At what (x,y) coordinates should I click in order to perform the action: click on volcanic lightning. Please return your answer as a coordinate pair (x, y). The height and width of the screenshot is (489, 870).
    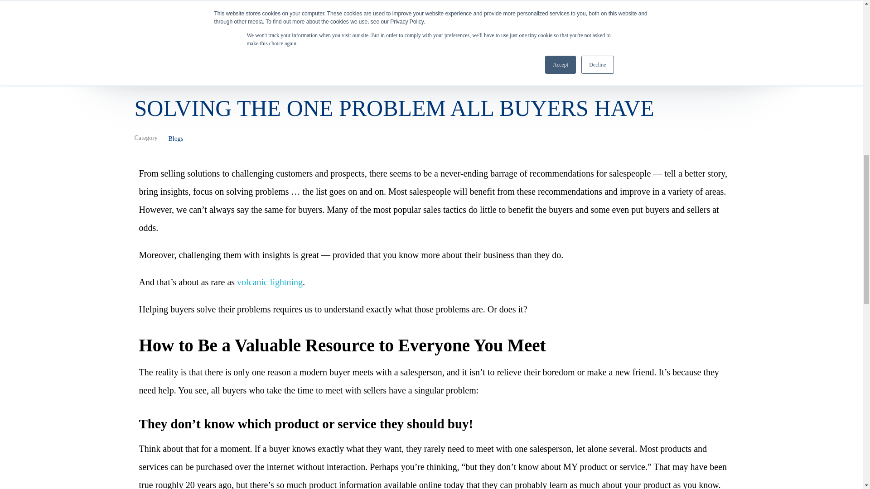
    Looking at the image, I should click on (270, 282).